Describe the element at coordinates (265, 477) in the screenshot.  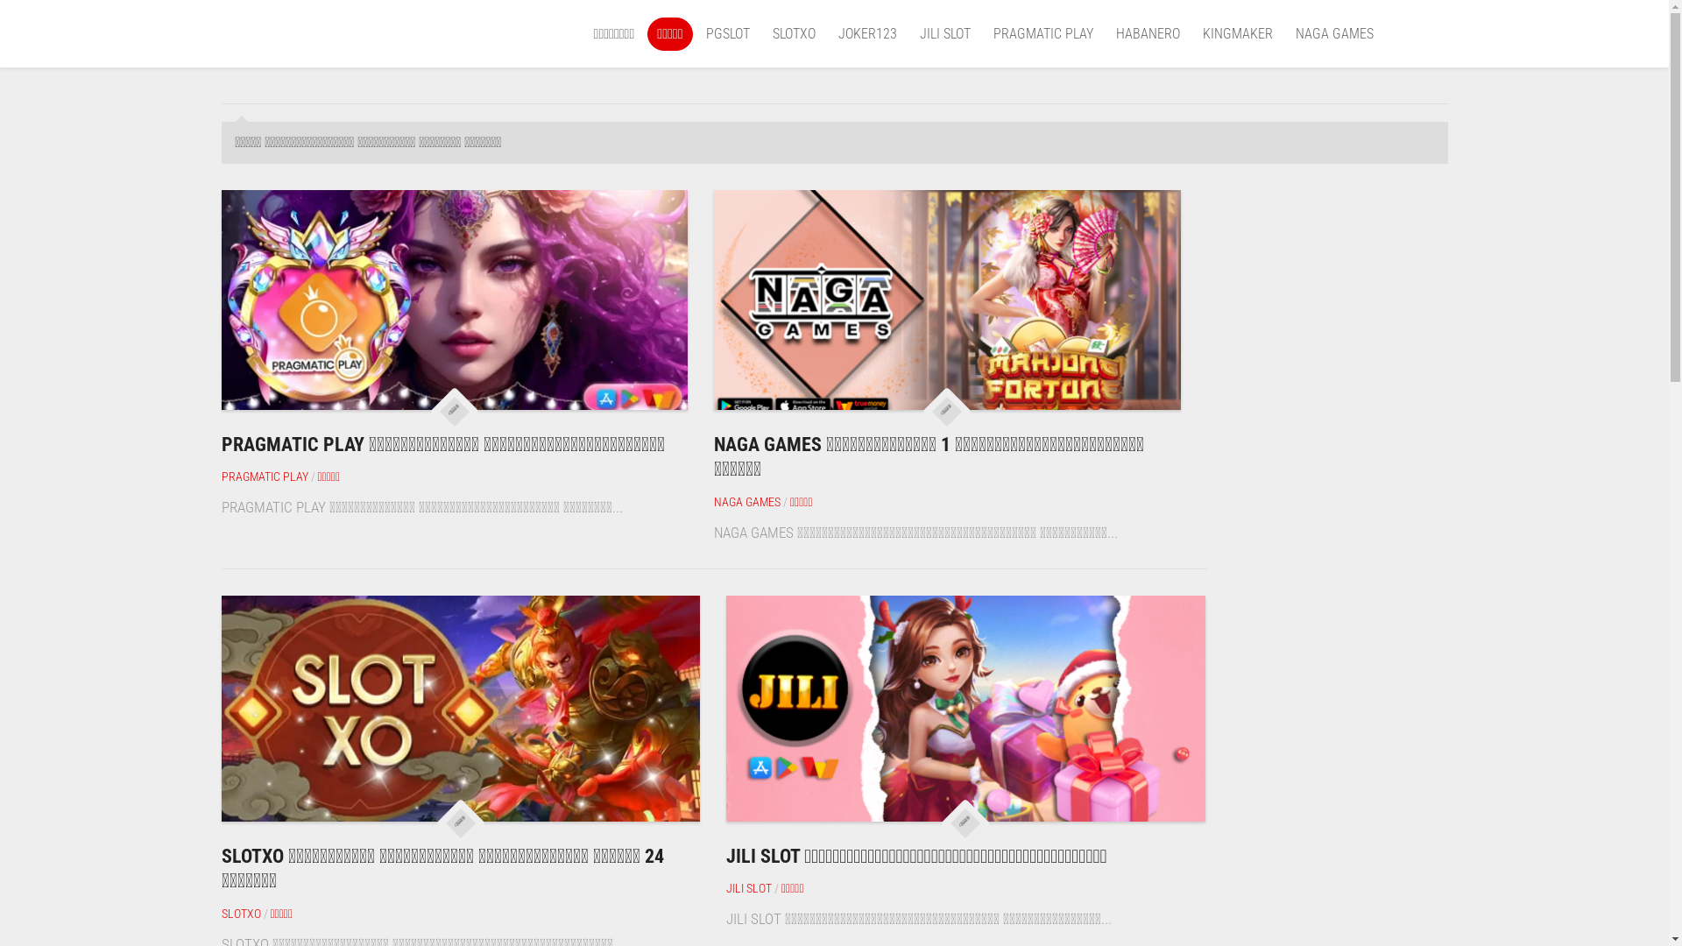
I see `PRAGMATIC PLAY` at that location.